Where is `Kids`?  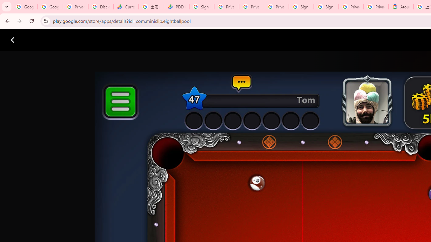
Kids is located at coordinates (130, 40).